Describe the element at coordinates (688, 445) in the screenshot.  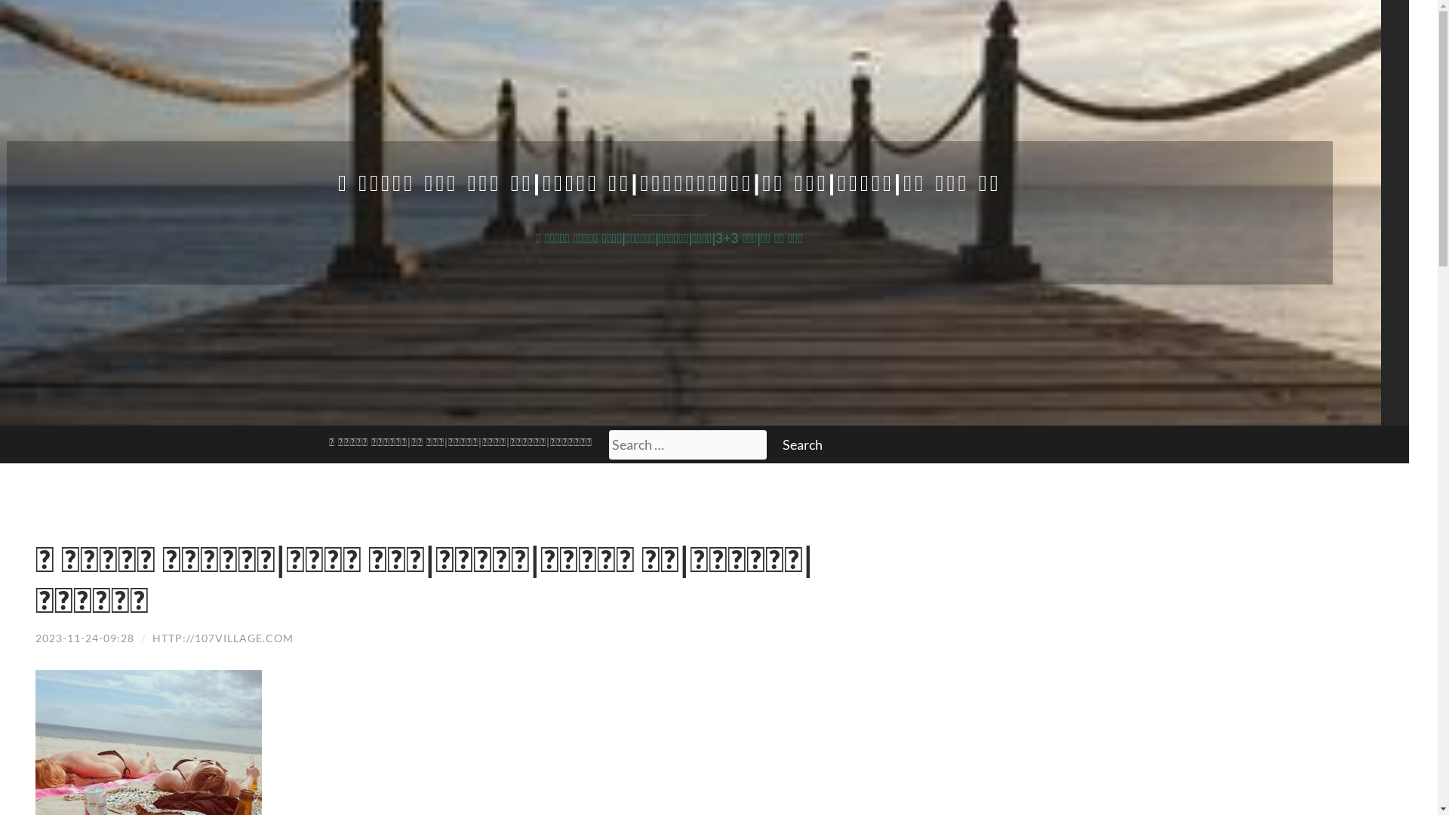
I see `Search for:` at that location.